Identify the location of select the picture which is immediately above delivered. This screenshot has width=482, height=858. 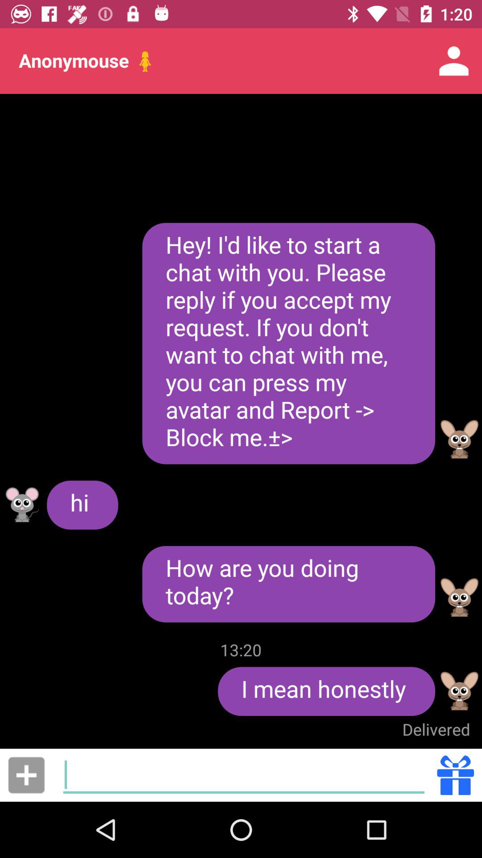
(460, 691).